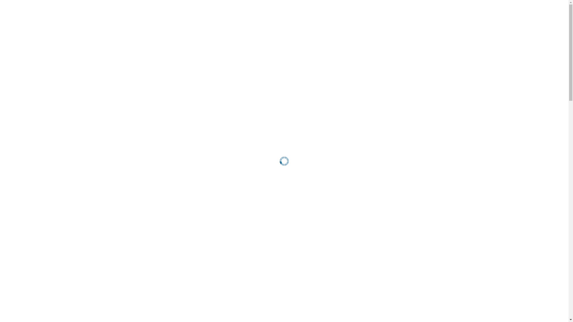  I want to click on CONTACT US, so click(482, 21).